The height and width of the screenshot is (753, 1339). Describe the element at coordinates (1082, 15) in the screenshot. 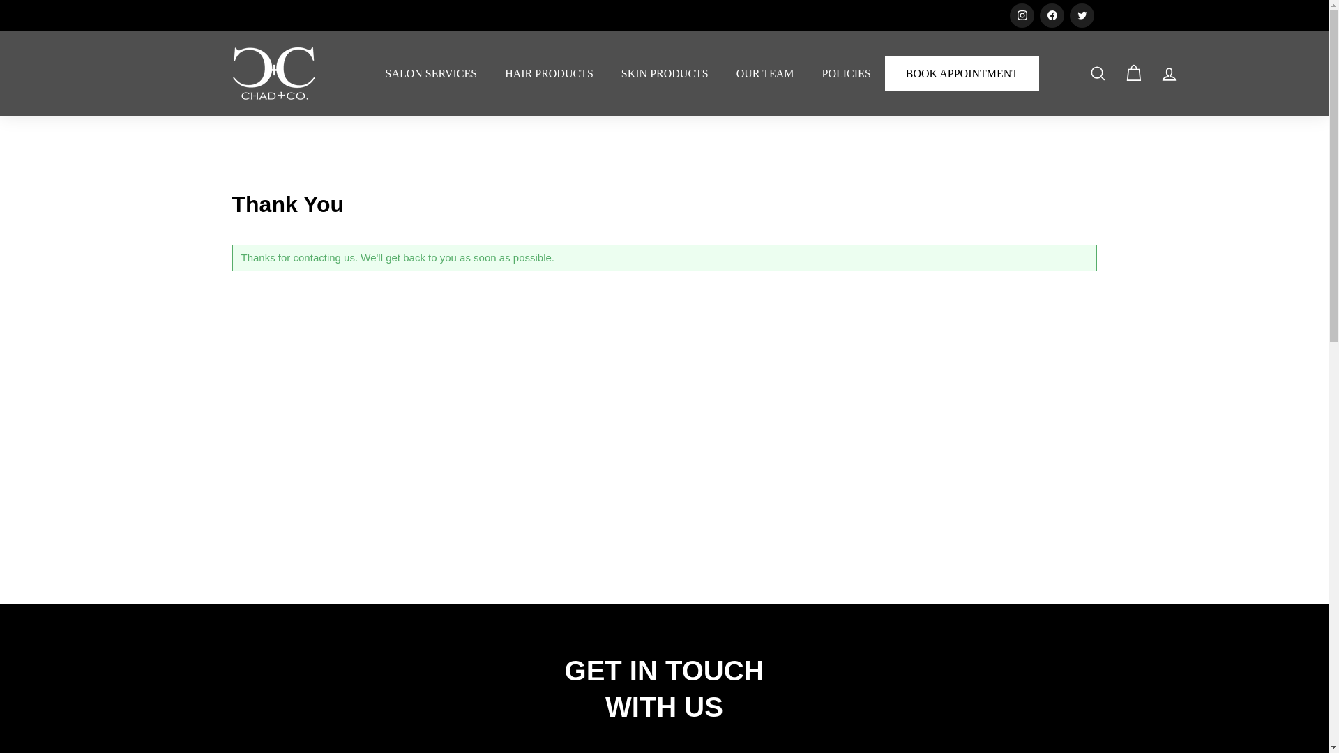

I see `Twitter` at that location.